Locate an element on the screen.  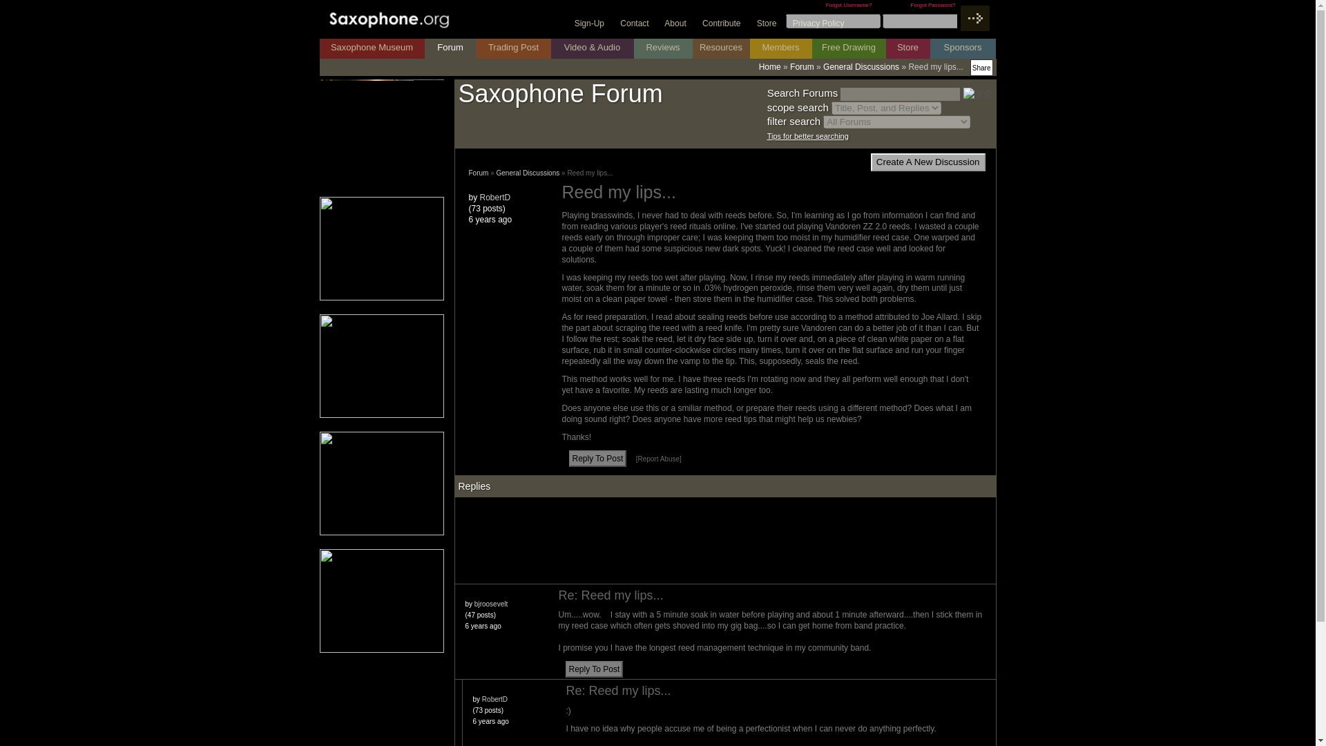
About is located at coordinates (682, 23).